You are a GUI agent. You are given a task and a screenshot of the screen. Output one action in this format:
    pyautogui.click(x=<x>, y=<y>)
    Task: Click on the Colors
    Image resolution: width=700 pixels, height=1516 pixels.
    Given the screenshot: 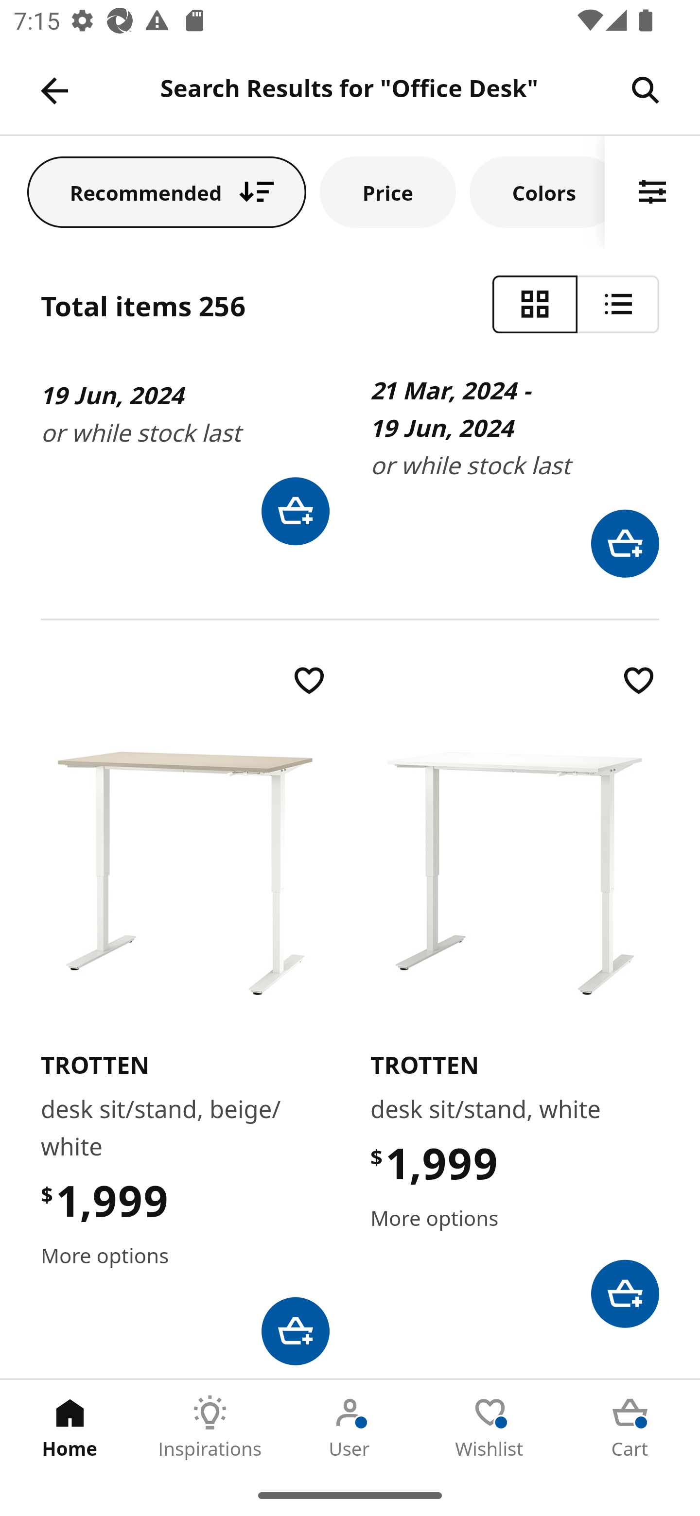 What is the action you would take?
    pyautogui.click(x=537, y=191)
    